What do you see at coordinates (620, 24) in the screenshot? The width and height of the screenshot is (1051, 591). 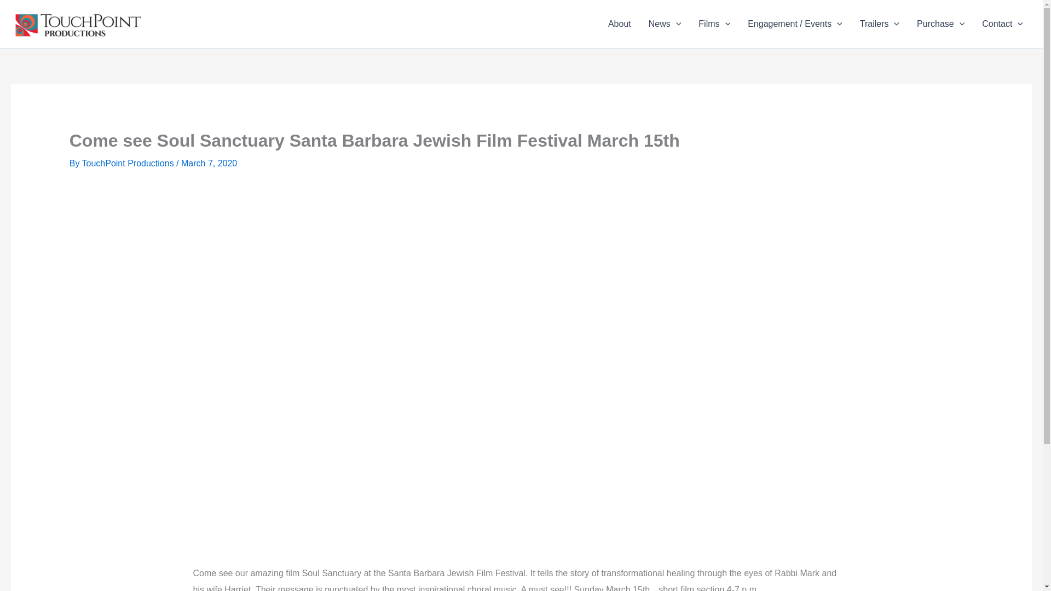 I see `About` at bounding box center [620, 24].